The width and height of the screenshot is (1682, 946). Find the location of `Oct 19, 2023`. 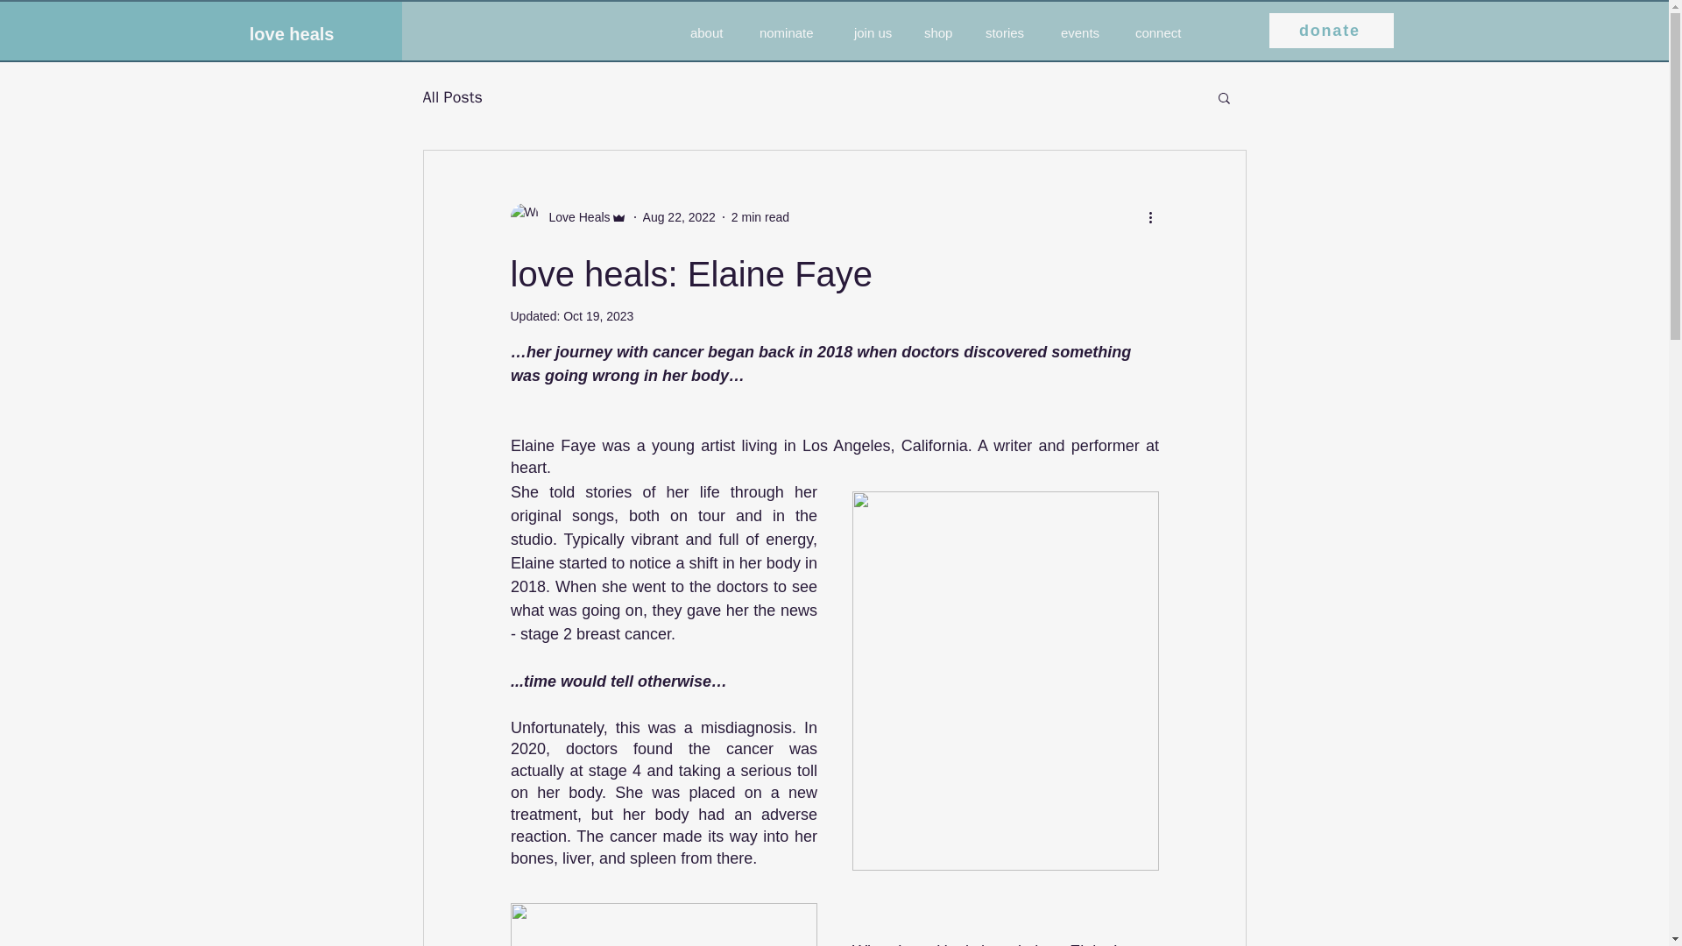

Oct 19, 2023 is located at coordinates (598, 316).